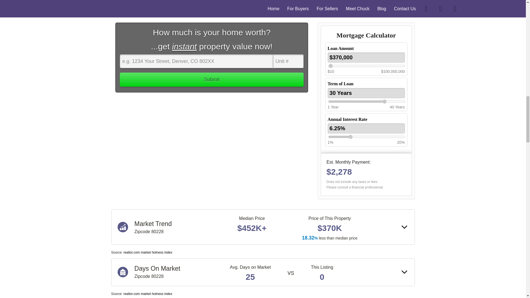 The height and width of the screenshot is (298, 530). What do you see at coordinates (367, 101) in the screenshot?
I see `30` at bounding box center [367, 101].